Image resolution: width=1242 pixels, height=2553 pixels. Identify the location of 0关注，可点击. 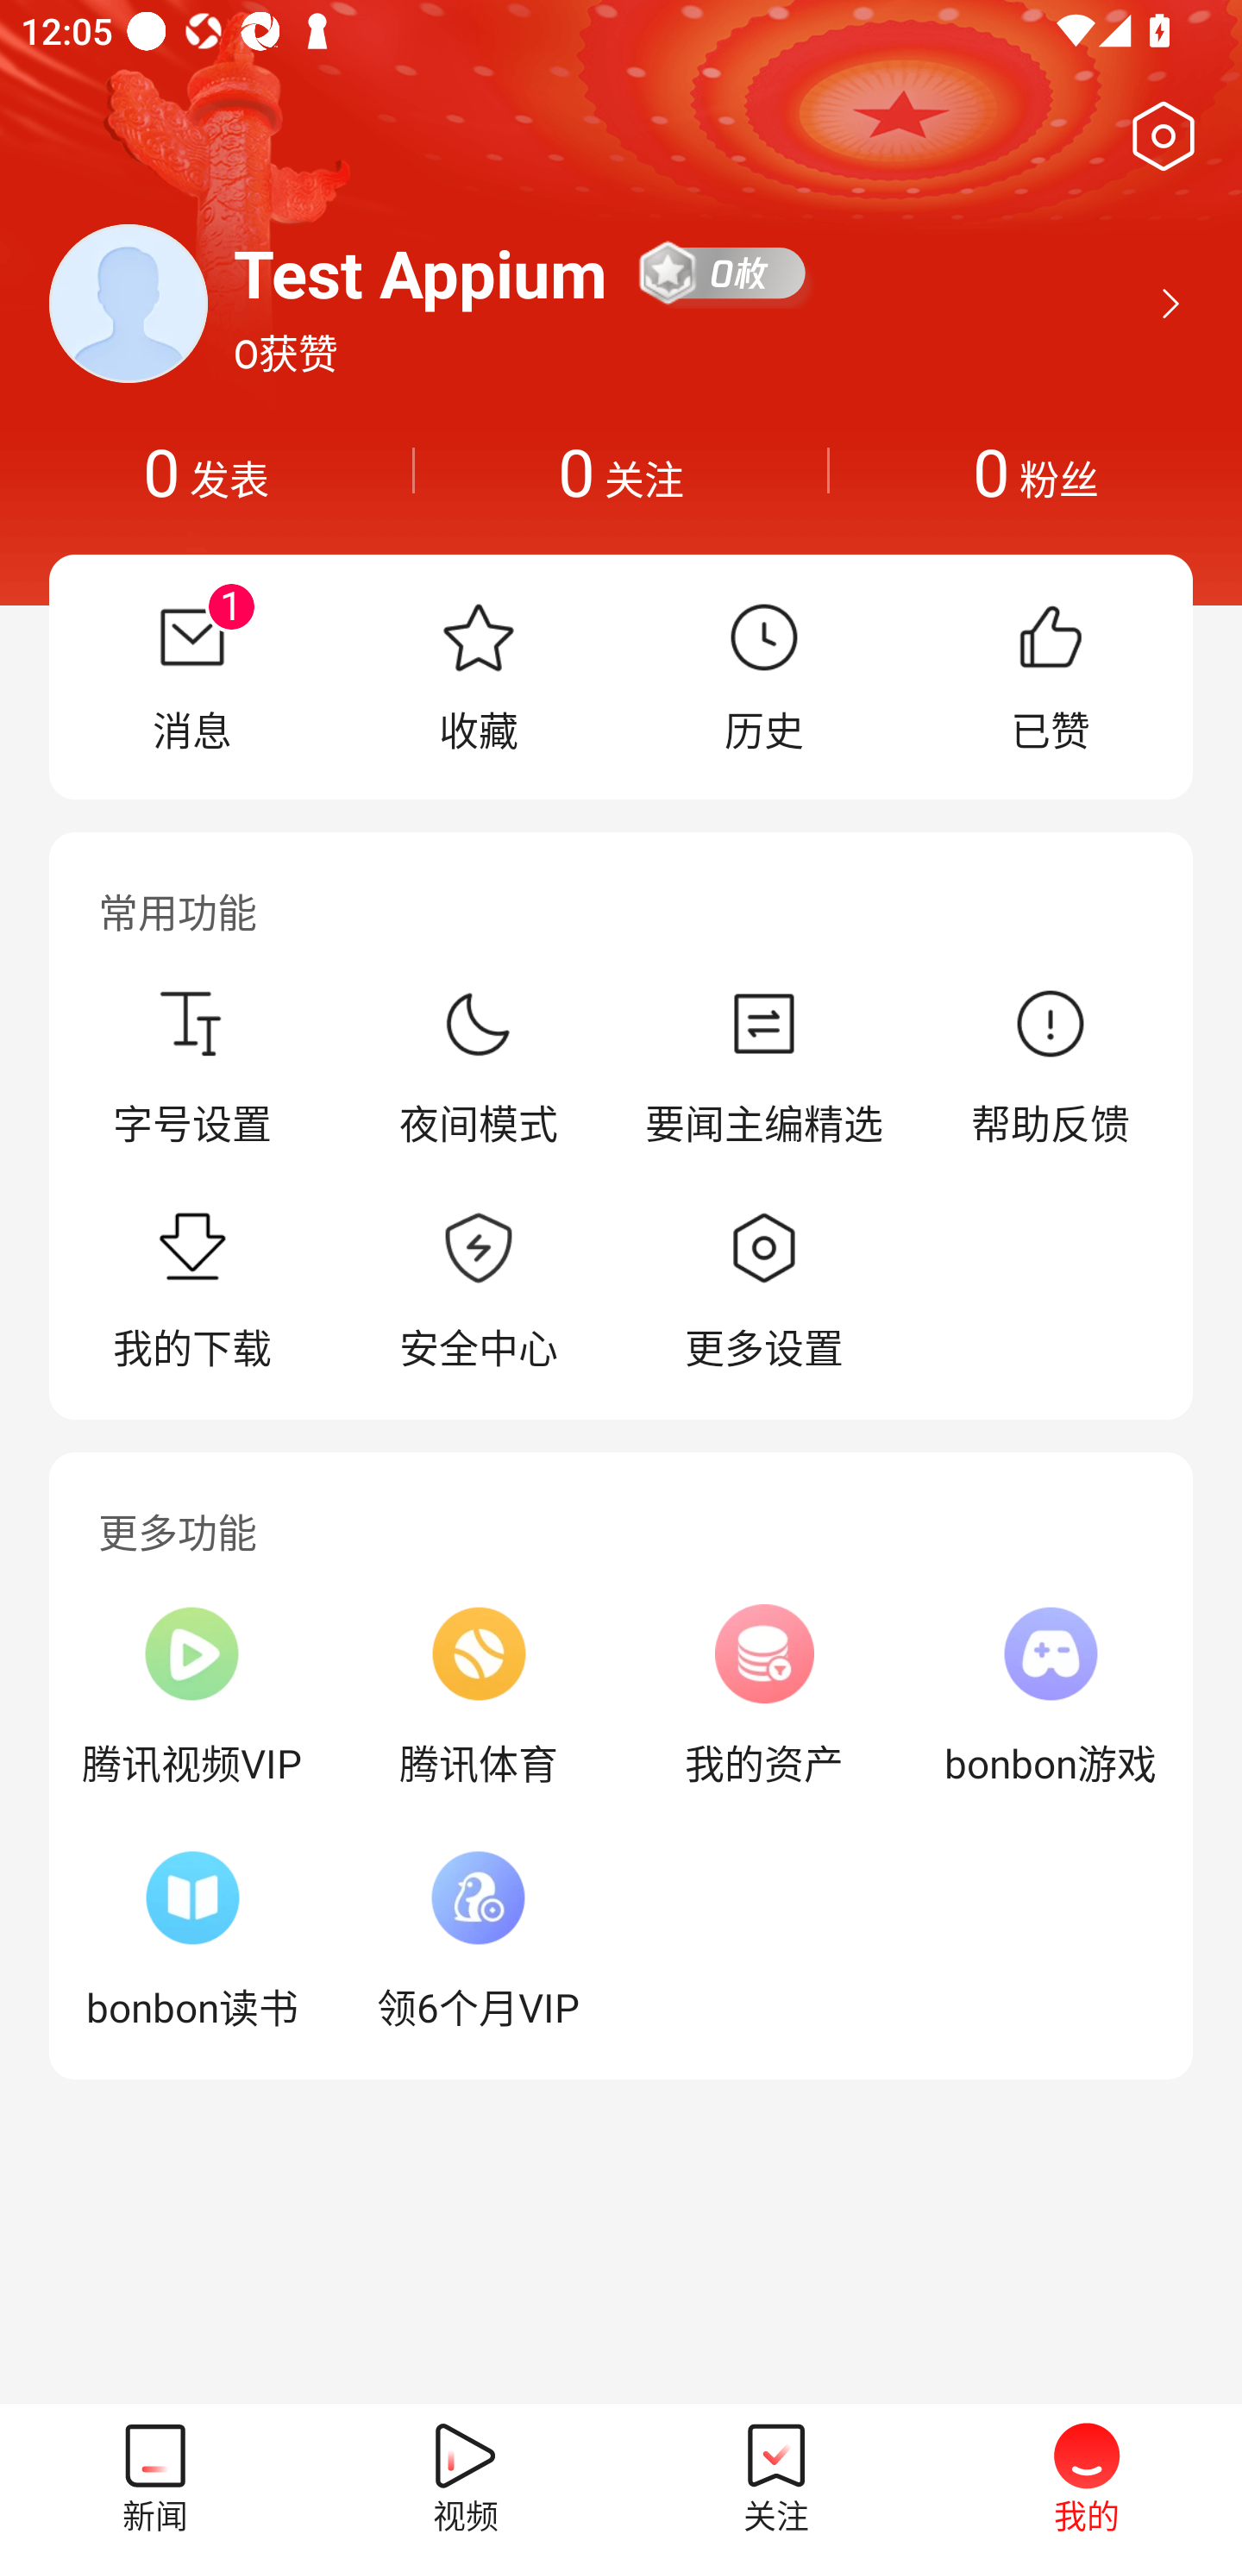
(621, 471).